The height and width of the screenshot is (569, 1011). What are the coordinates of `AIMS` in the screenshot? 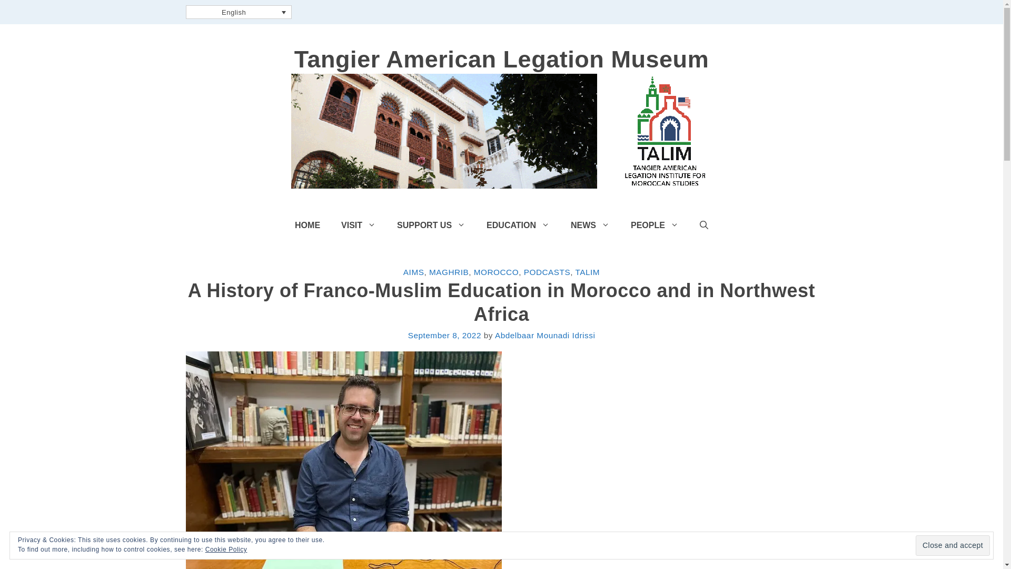 It's located at (414, 272).